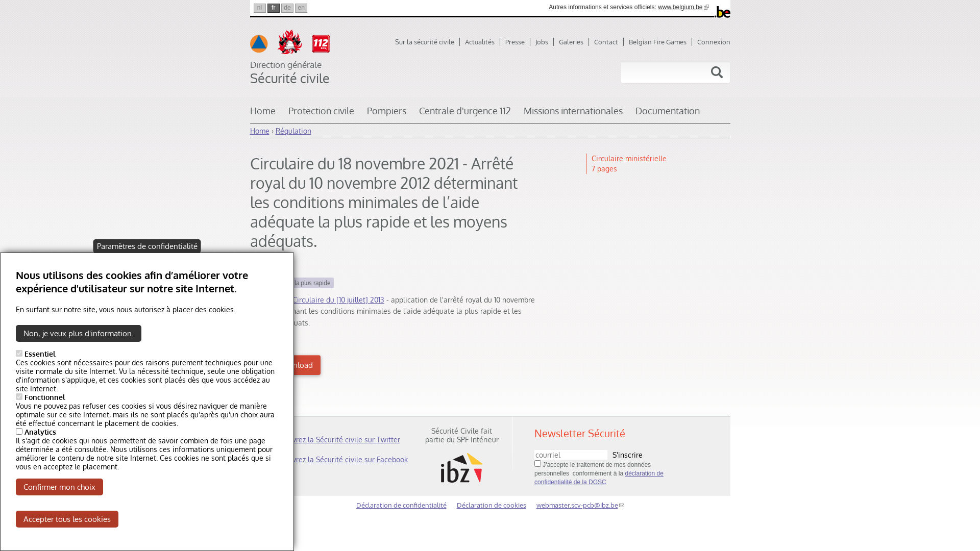  I want to click on en, so click(301, 8).